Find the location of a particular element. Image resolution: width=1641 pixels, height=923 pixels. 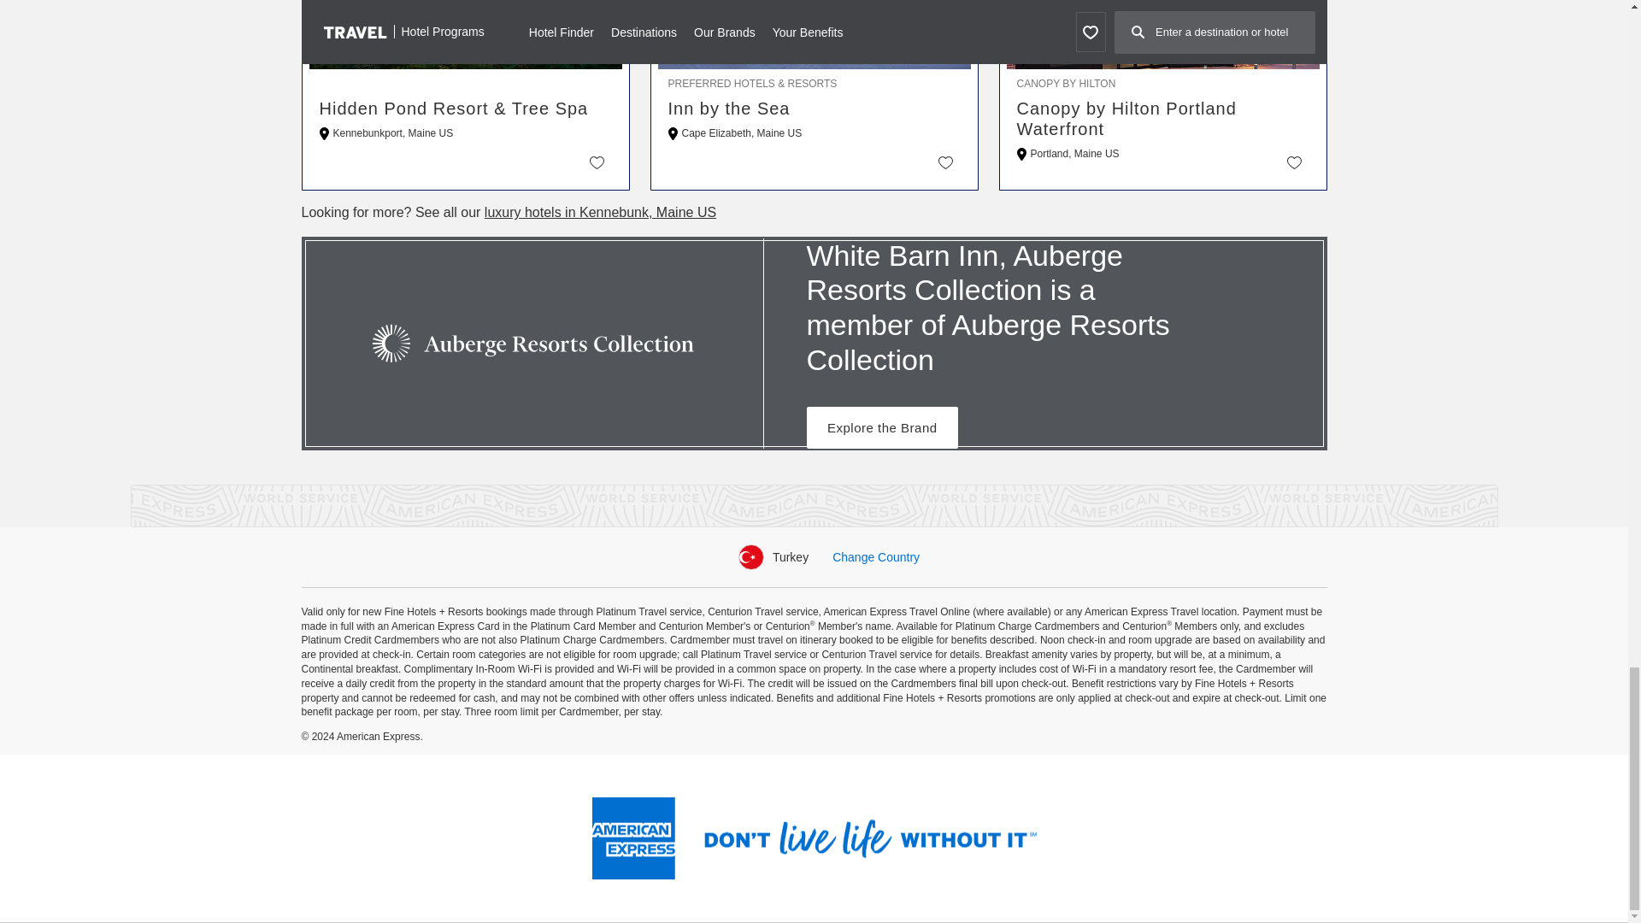

luxury hotels in Kennebunk, Maine US is located at coordinates (600, 212).